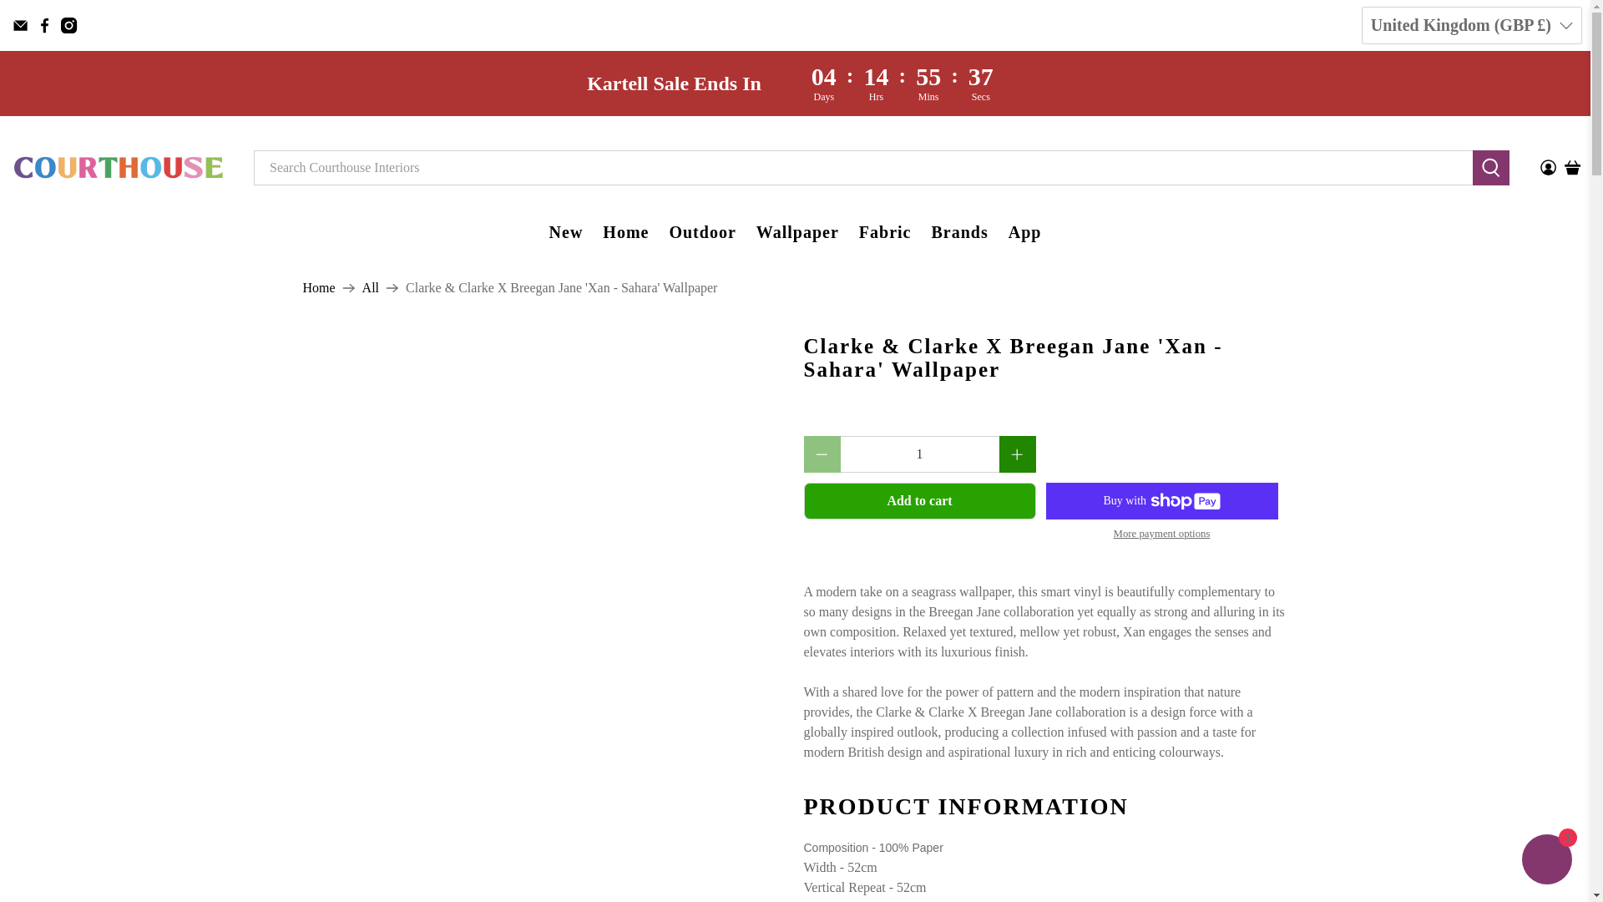  Describe the element at coordinates (1546, 861) in the screenshot. I see `Shopify online store chat` at that location.